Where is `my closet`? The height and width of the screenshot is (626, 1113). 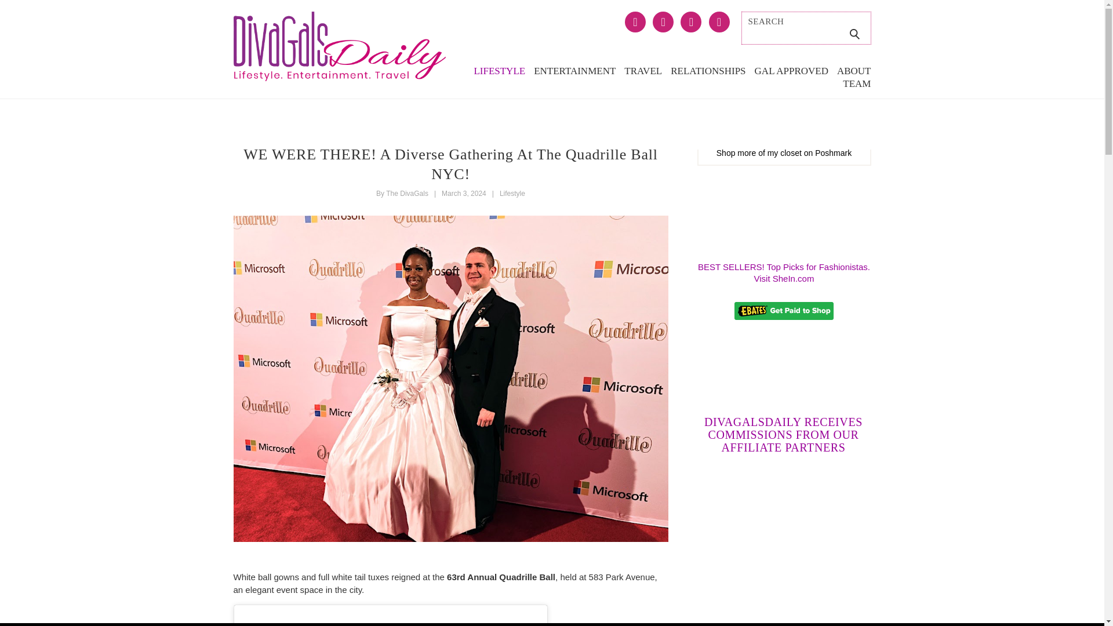 my closet is located at coordinates (784, 153).